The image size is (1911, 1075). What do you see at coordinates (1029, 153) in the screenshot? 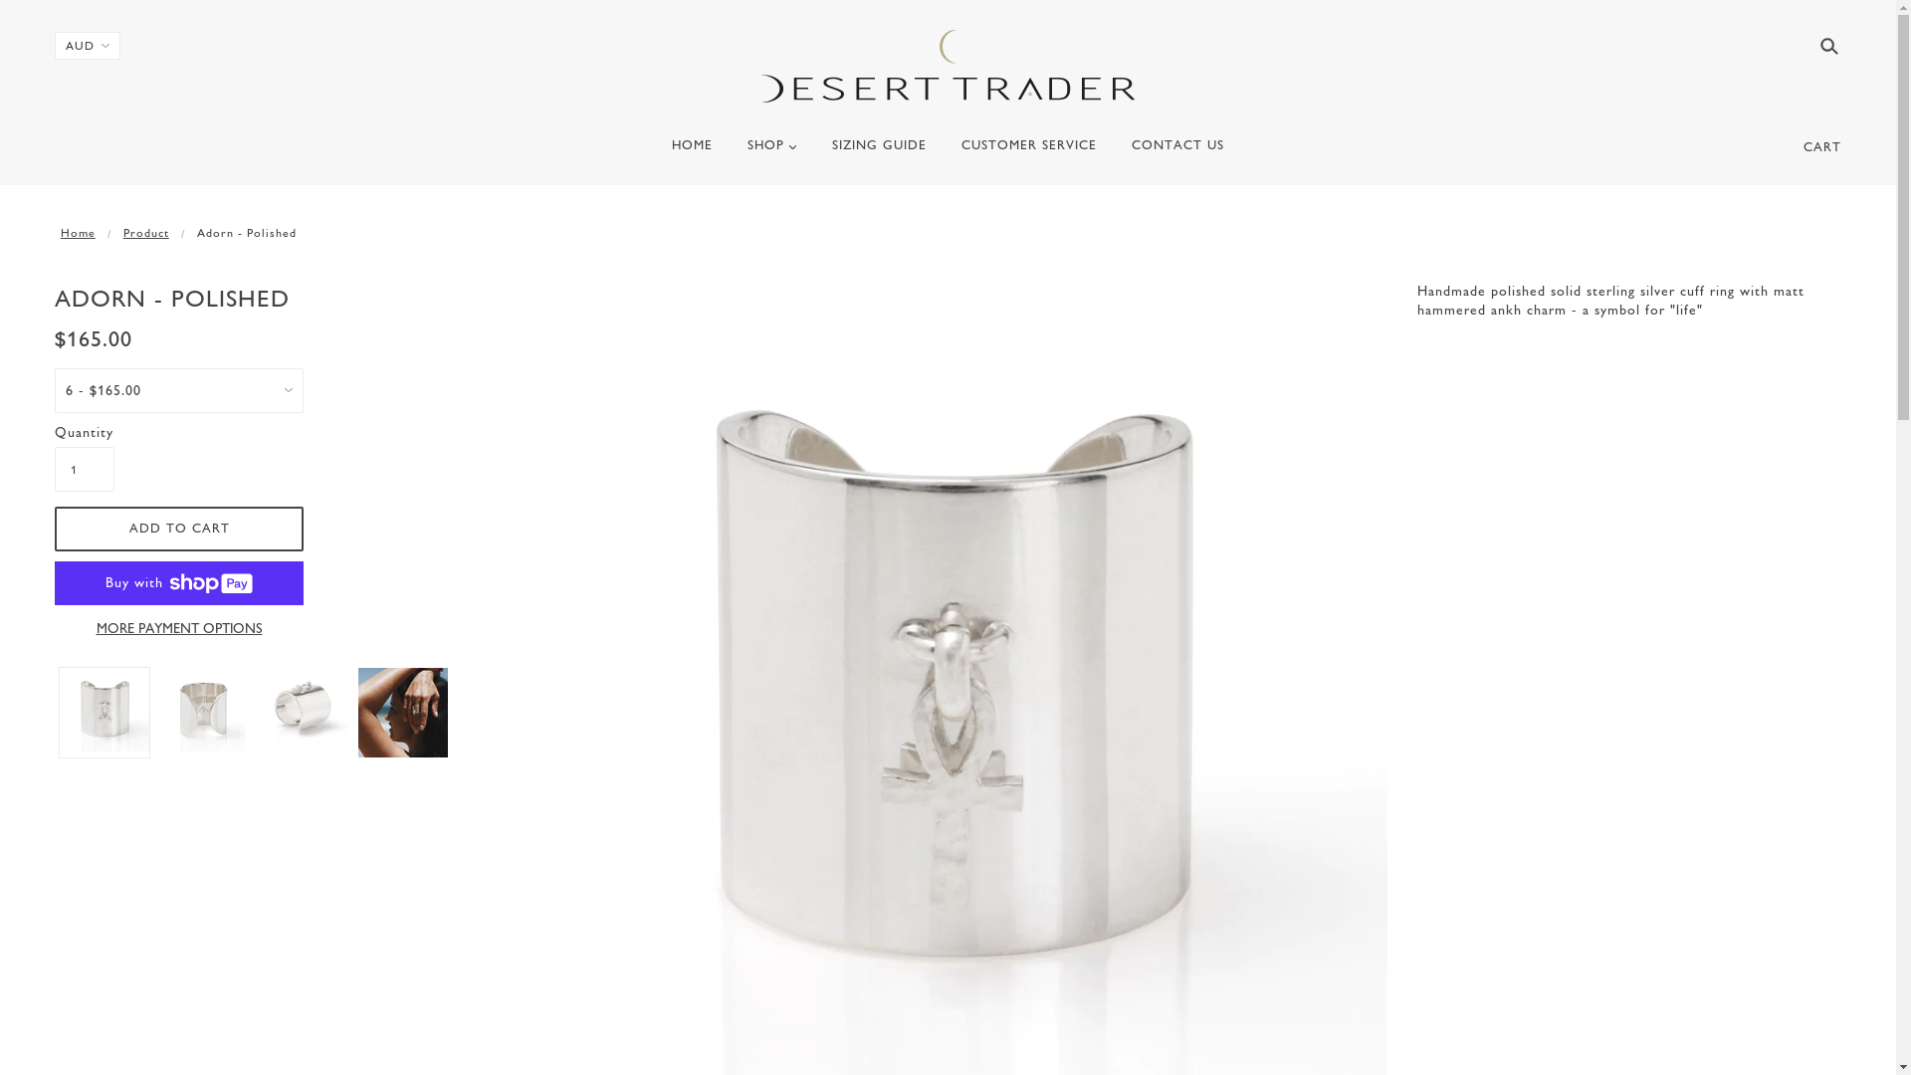
I see `CUSTOMER SERVICE` at bounding box center [1029, 153].